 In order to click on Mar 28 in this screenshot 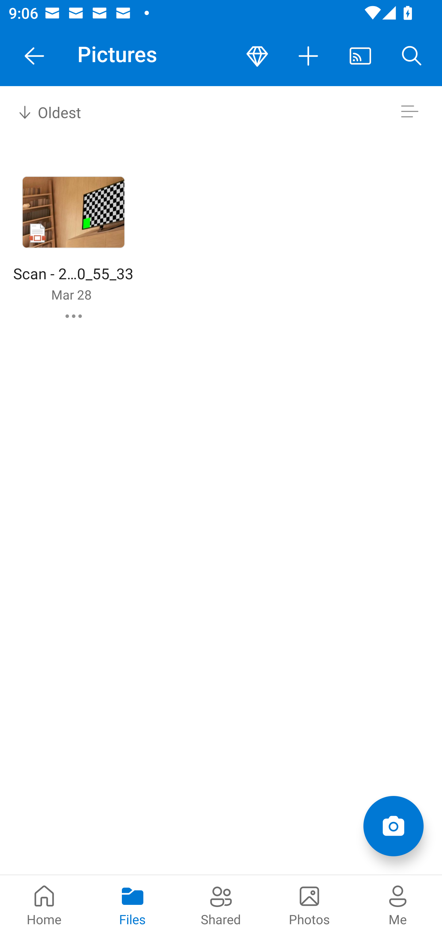, I will do `click(72, 294)`.